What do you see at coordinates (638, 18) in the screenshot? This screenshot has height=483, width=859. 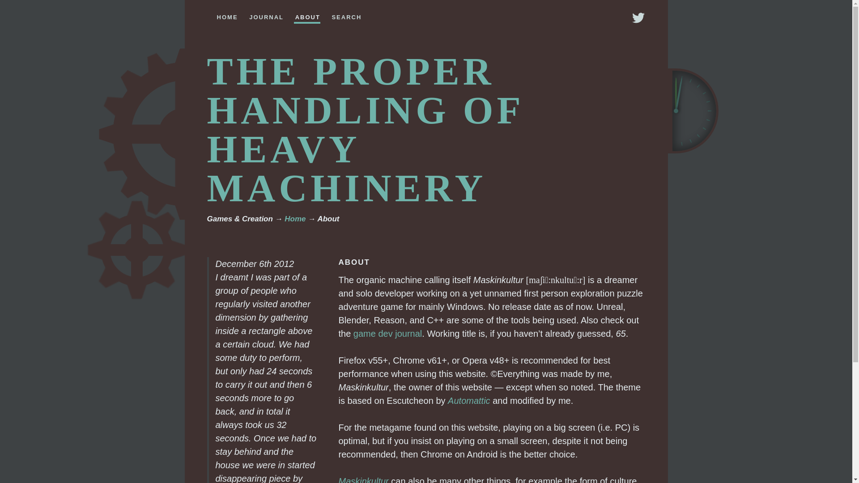 I see `Twitter` at bounding box center [638, 18].